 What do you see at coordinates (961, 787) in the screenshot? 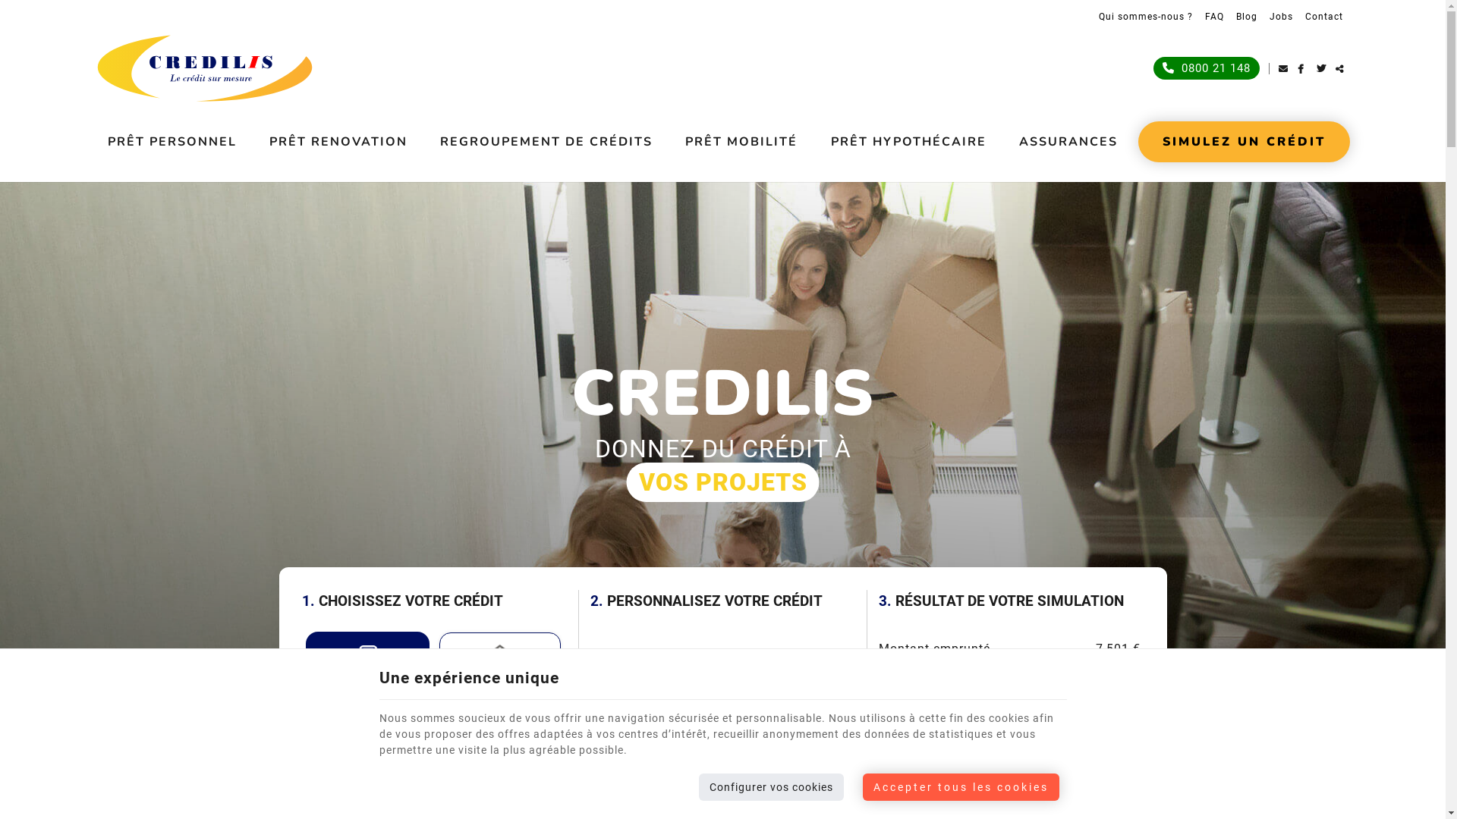
I see `Accepter tous les cookies` at bounding box center [961, 787].